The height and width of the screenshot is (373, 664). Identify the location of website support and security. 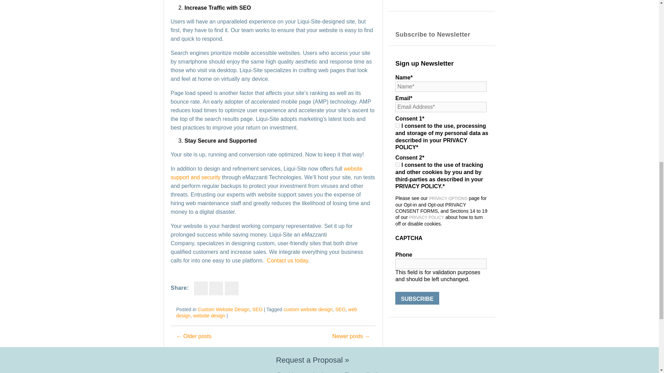
(266, 173).